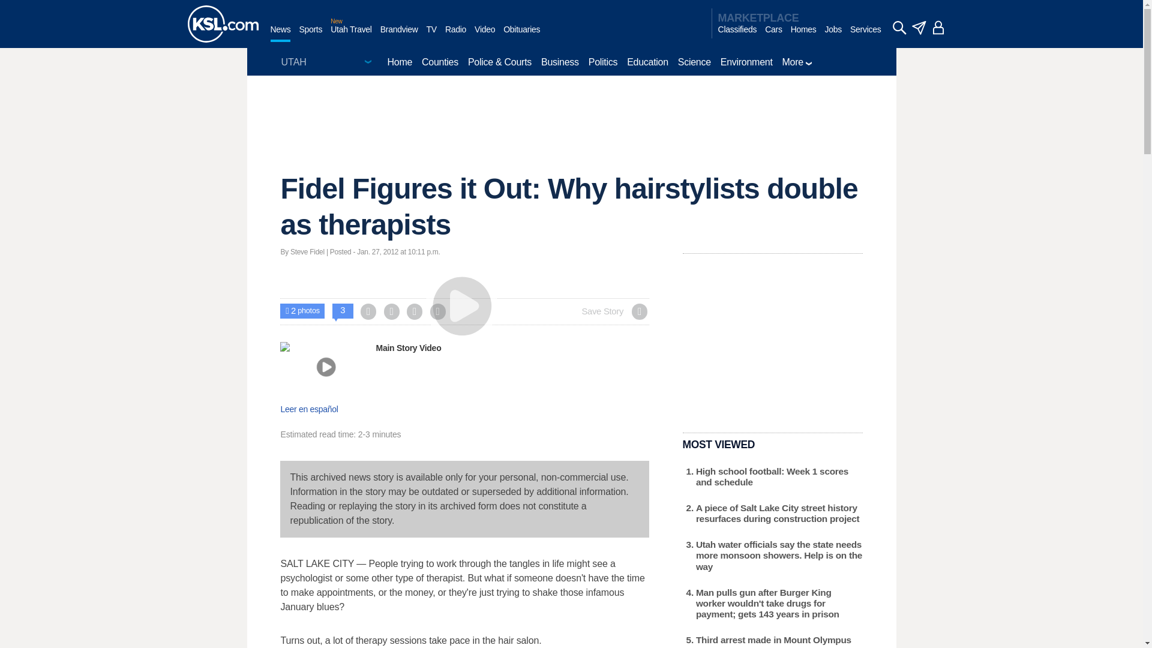 The height and width of the screenshot is (648, 1152). Describe the element at coordinates (222, 24) in the screenshot. I see `KSL homepage` at that location.